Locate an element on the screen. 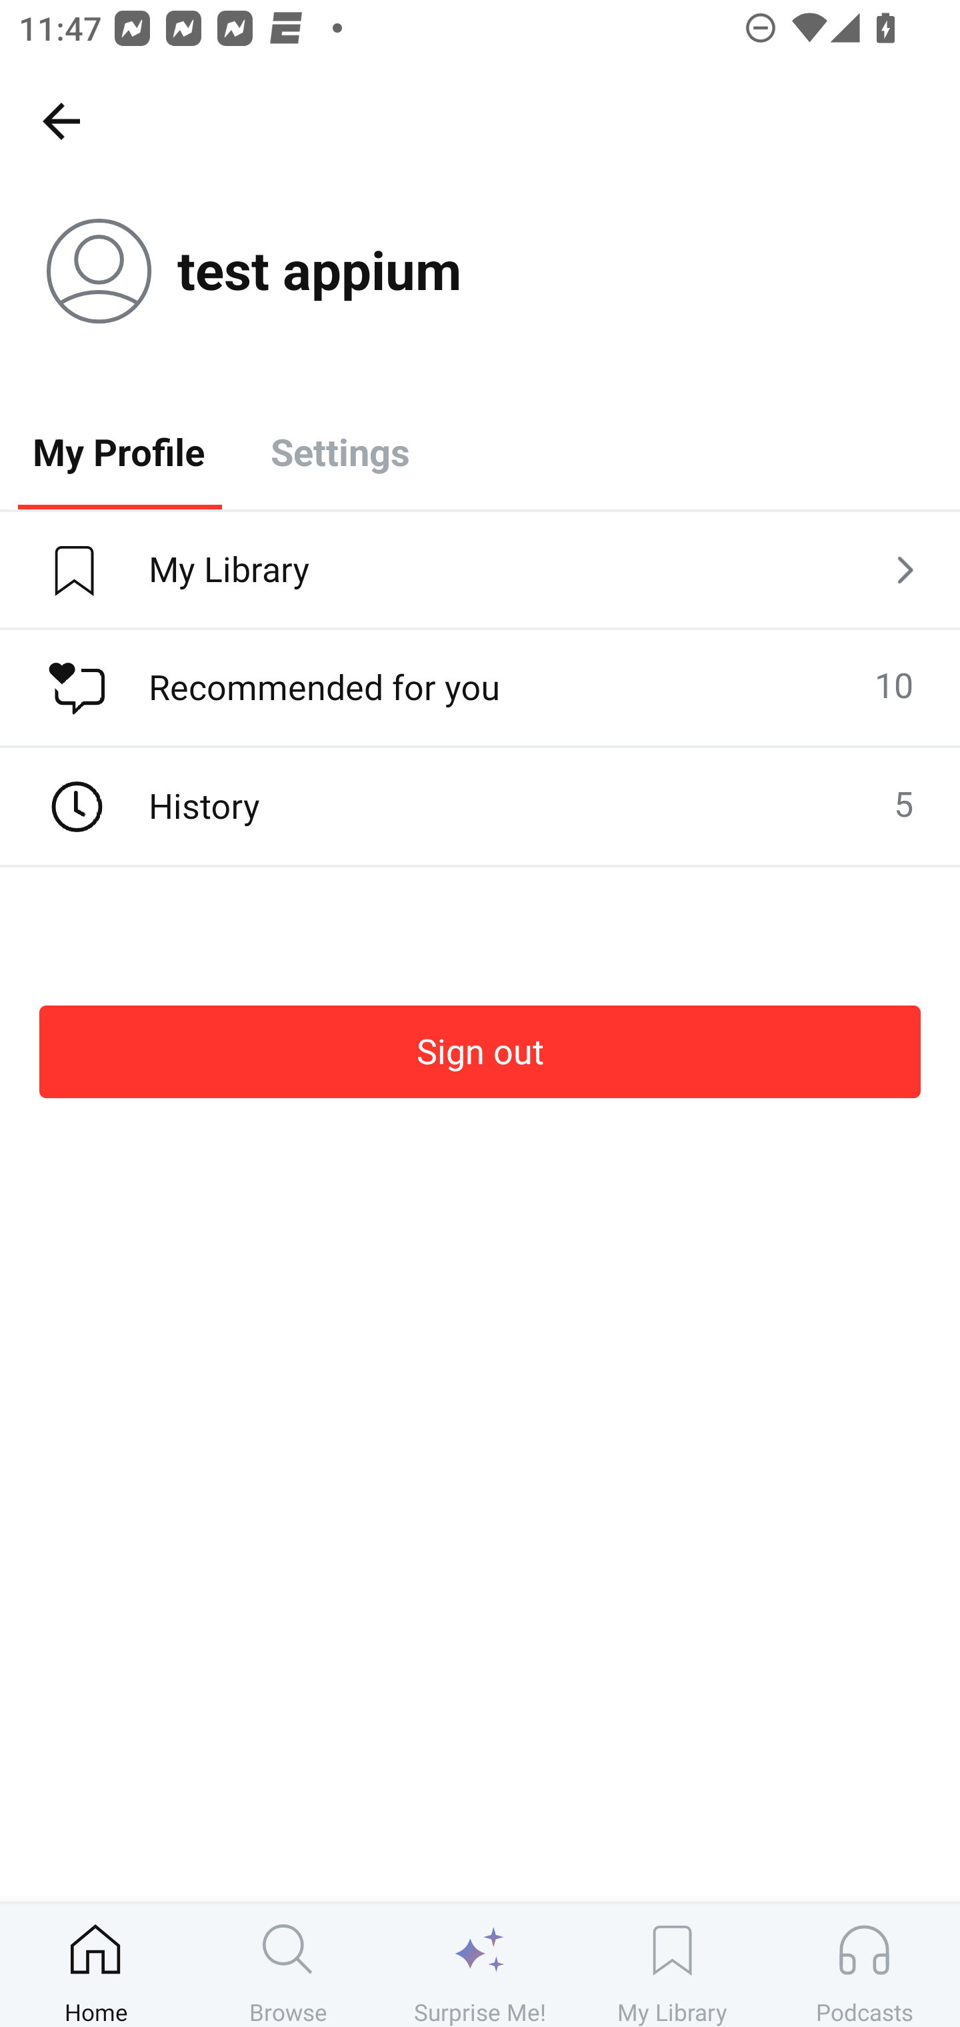 Image resolution: width=960 pixels, height=2027 pixels. Browse is located at coordinates (288, 1965).